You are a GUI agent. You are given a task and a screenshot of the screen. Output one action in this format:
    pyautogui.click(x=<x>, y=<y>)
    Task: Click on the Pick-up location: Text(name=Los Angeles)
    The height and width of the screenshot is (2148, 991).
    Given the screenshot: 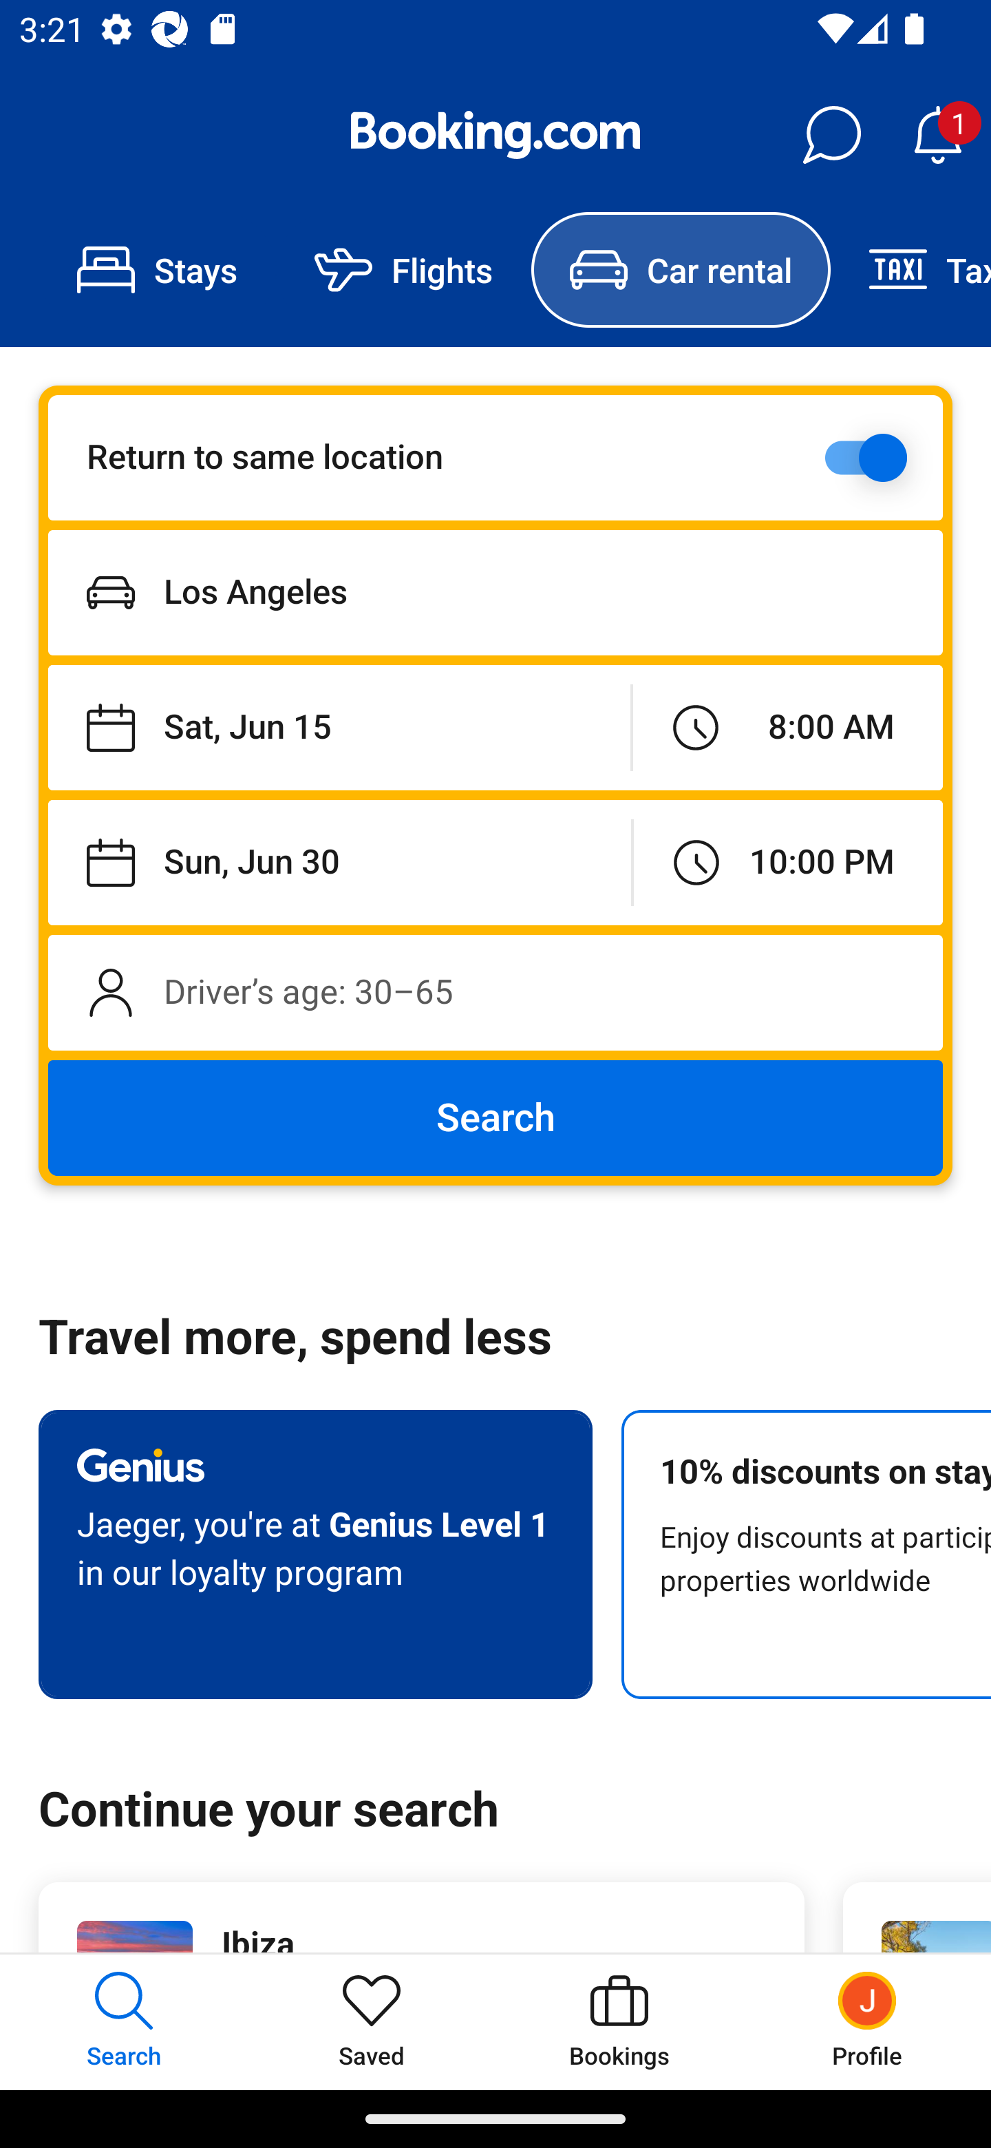 What is the action you would take?
    pyautogui.click(x=495, y=592)
    